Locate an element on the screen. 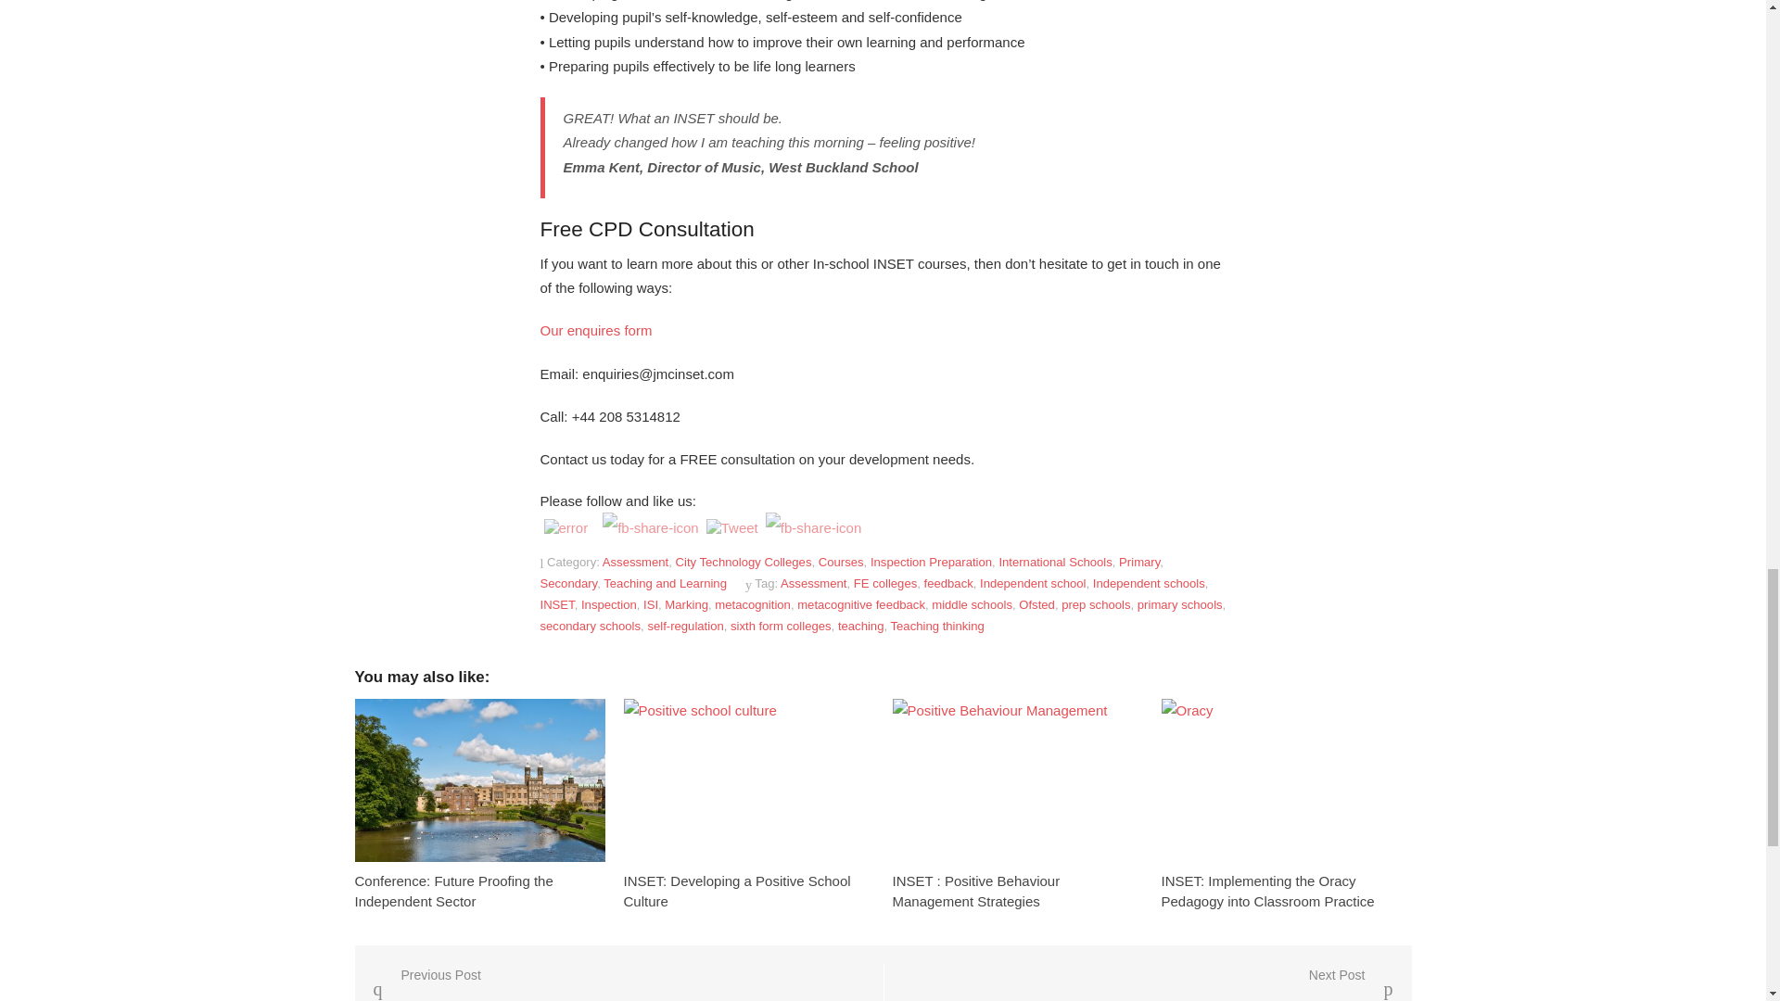 This screenshot has width=1780, height=1001. Pin Share is located at coordinates (771, 524).